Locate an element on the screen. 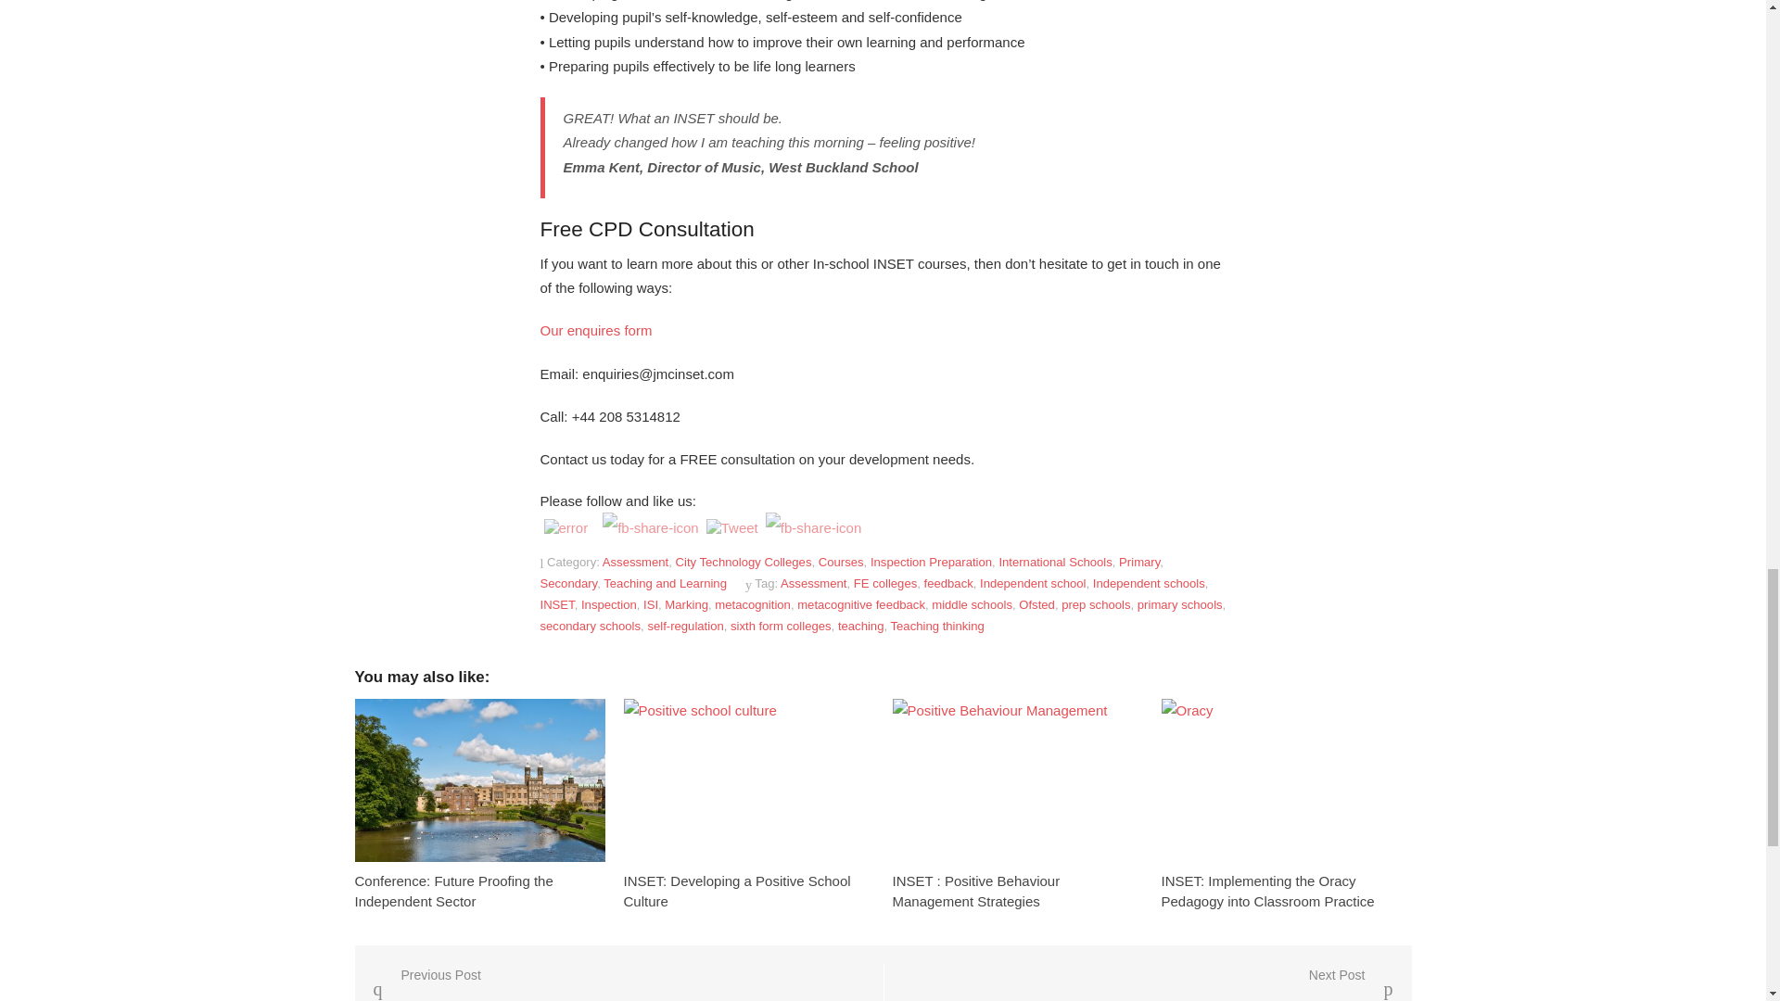 This screenshot has width=1780, height=1001. Pin Share is located at coordinates (771, 524).